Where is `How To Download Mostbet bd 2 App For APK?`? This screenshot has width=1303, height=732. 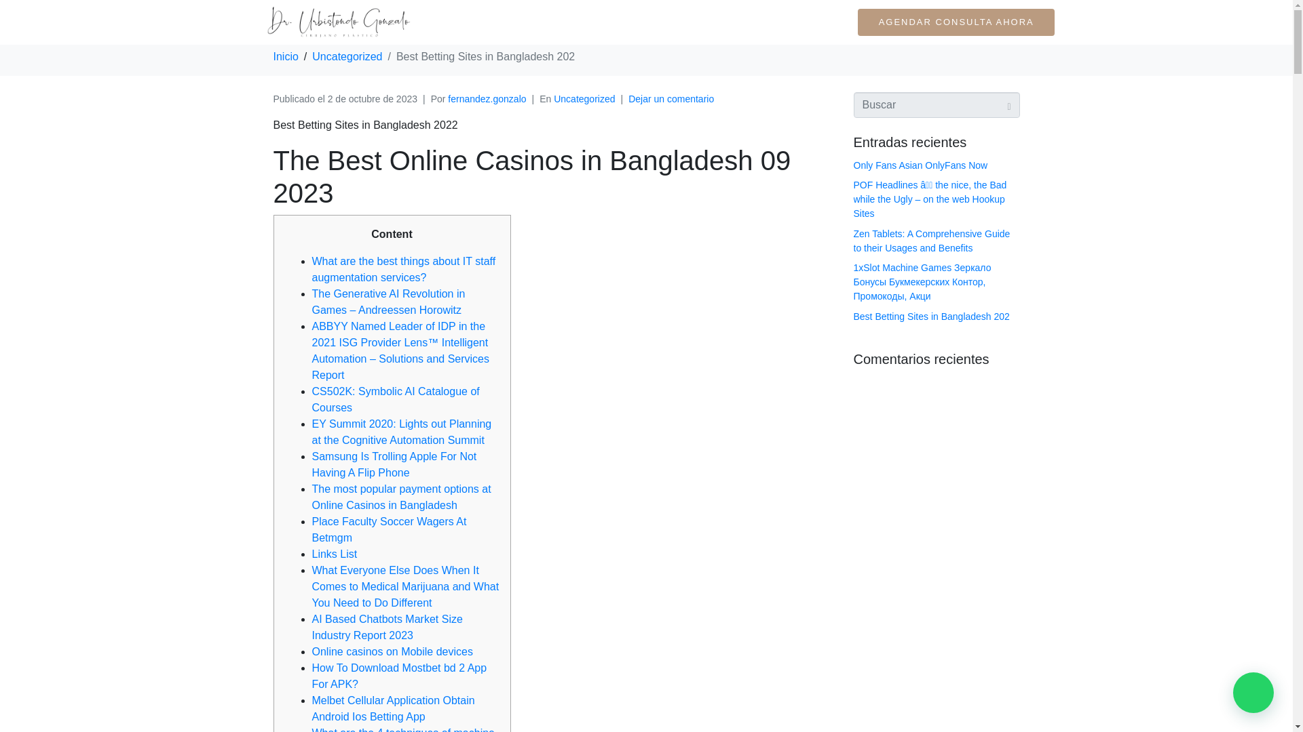 How To Download Mostbet bd 2 App For APK? is located at coordinates (400, 676).